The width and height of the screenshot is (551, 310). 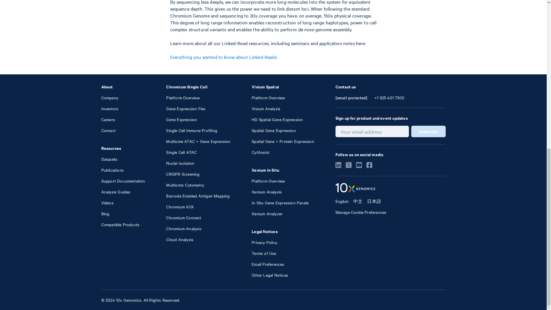 What do you see at coordinates (105, 214) in the screenshot?
I see `Blog` at bounding box center [105, 214].